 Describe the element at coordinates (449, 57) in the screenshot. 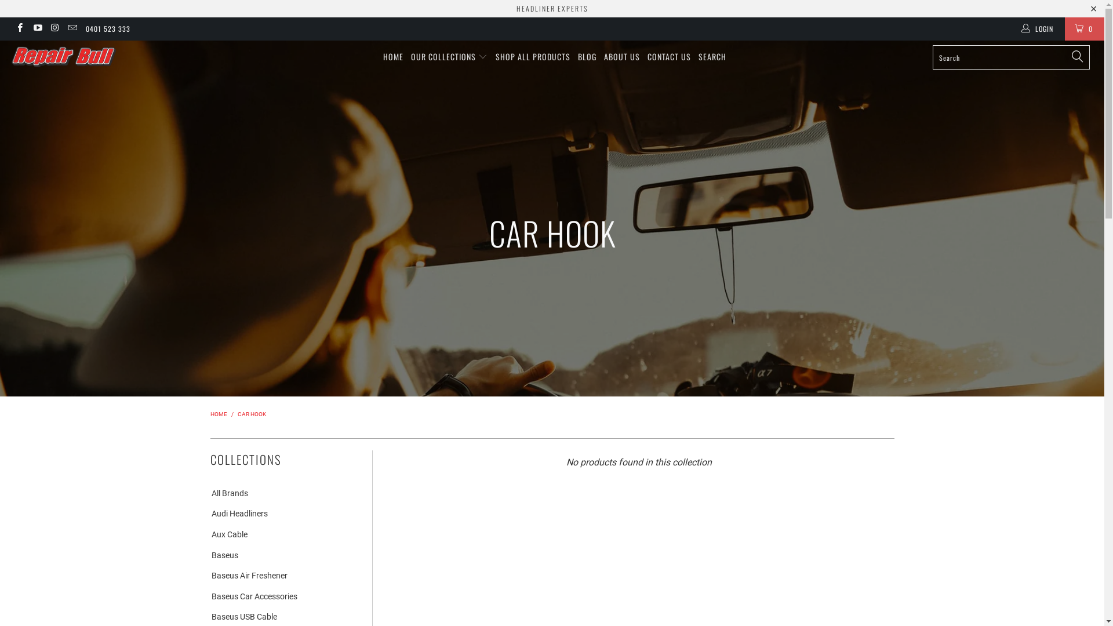

I see `OUR COLLECTIONS` at that location.